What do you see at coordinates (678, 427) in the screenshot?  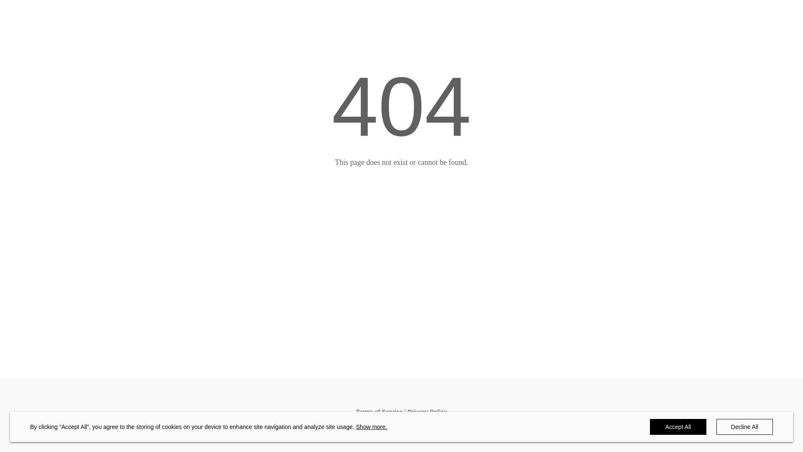 I see `Accept All` at bounding box center [678, 427].